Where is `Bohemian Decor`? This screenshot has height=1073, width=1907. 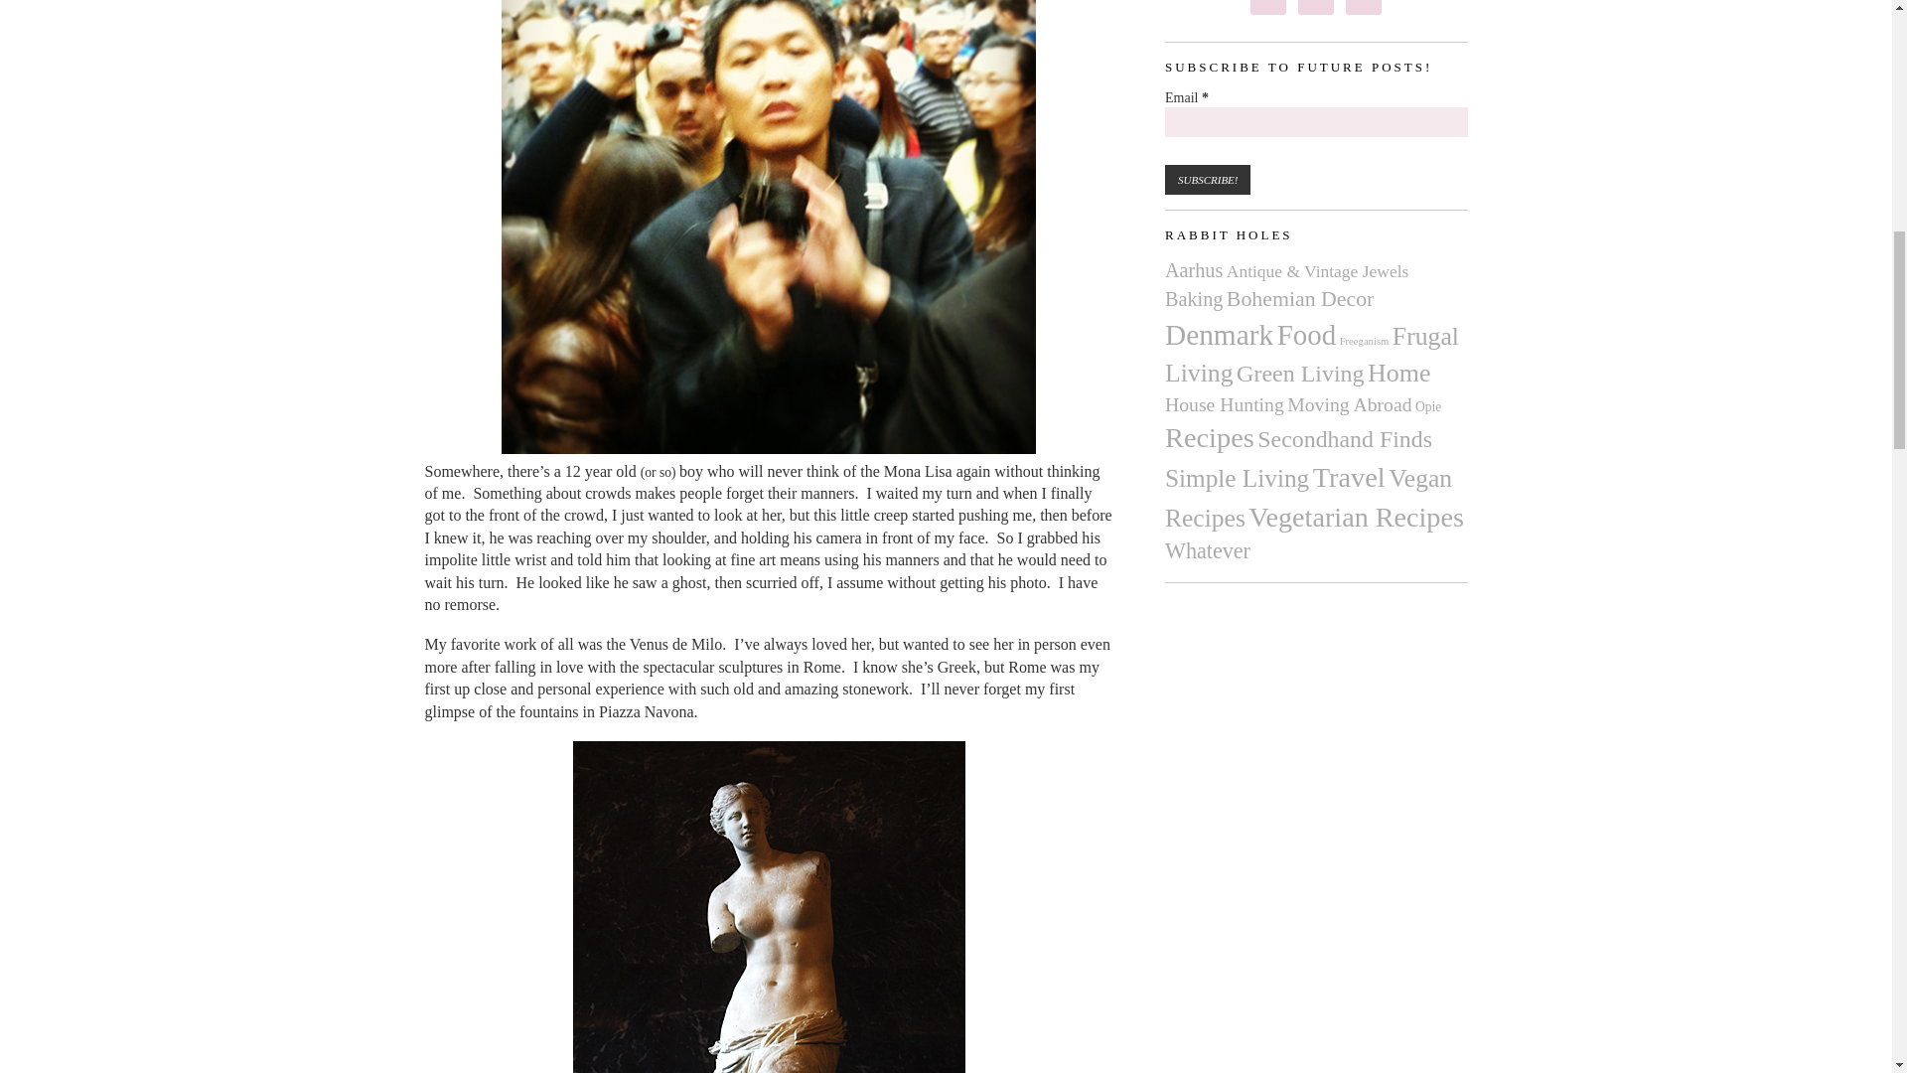
Bohemian Decor is located at coordinates (1300, 299).